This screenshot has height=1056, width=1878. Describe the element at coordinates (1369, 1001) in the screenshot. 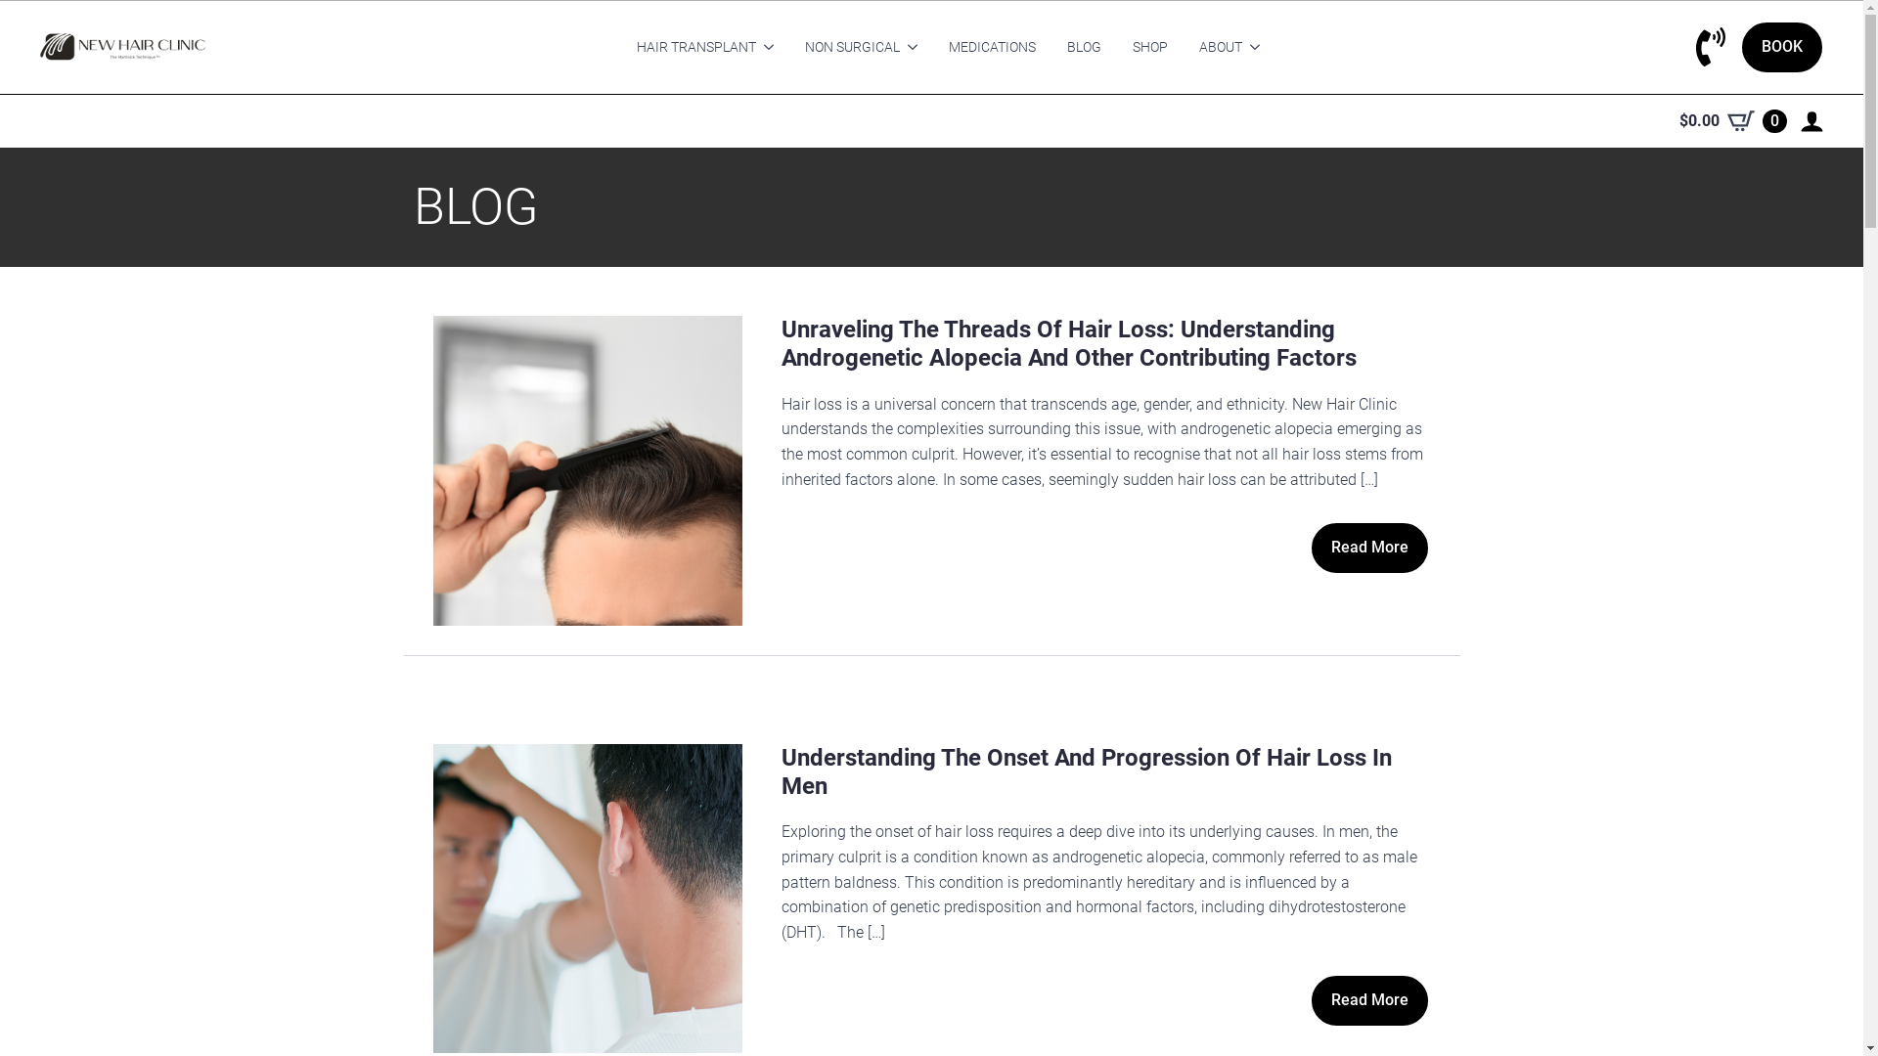

I see `Read More` at that location.